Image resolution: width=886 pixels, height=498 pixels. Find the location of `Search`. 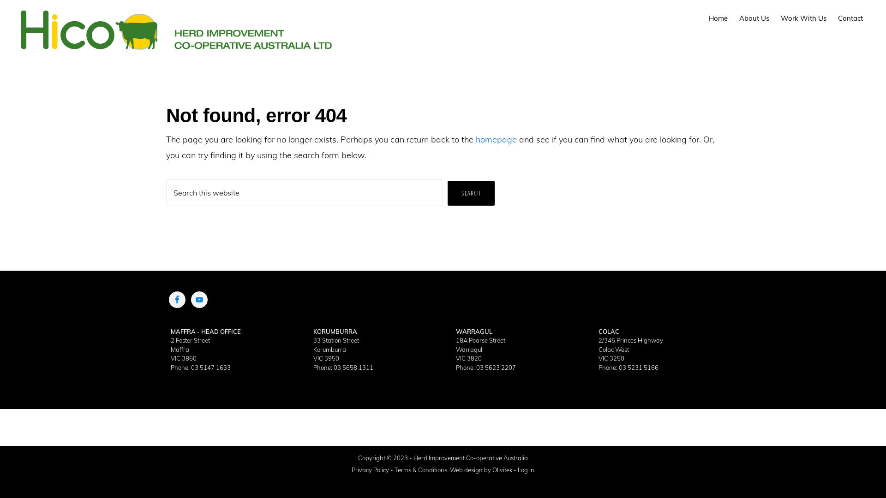

Search is located at coordinates (471, 193).